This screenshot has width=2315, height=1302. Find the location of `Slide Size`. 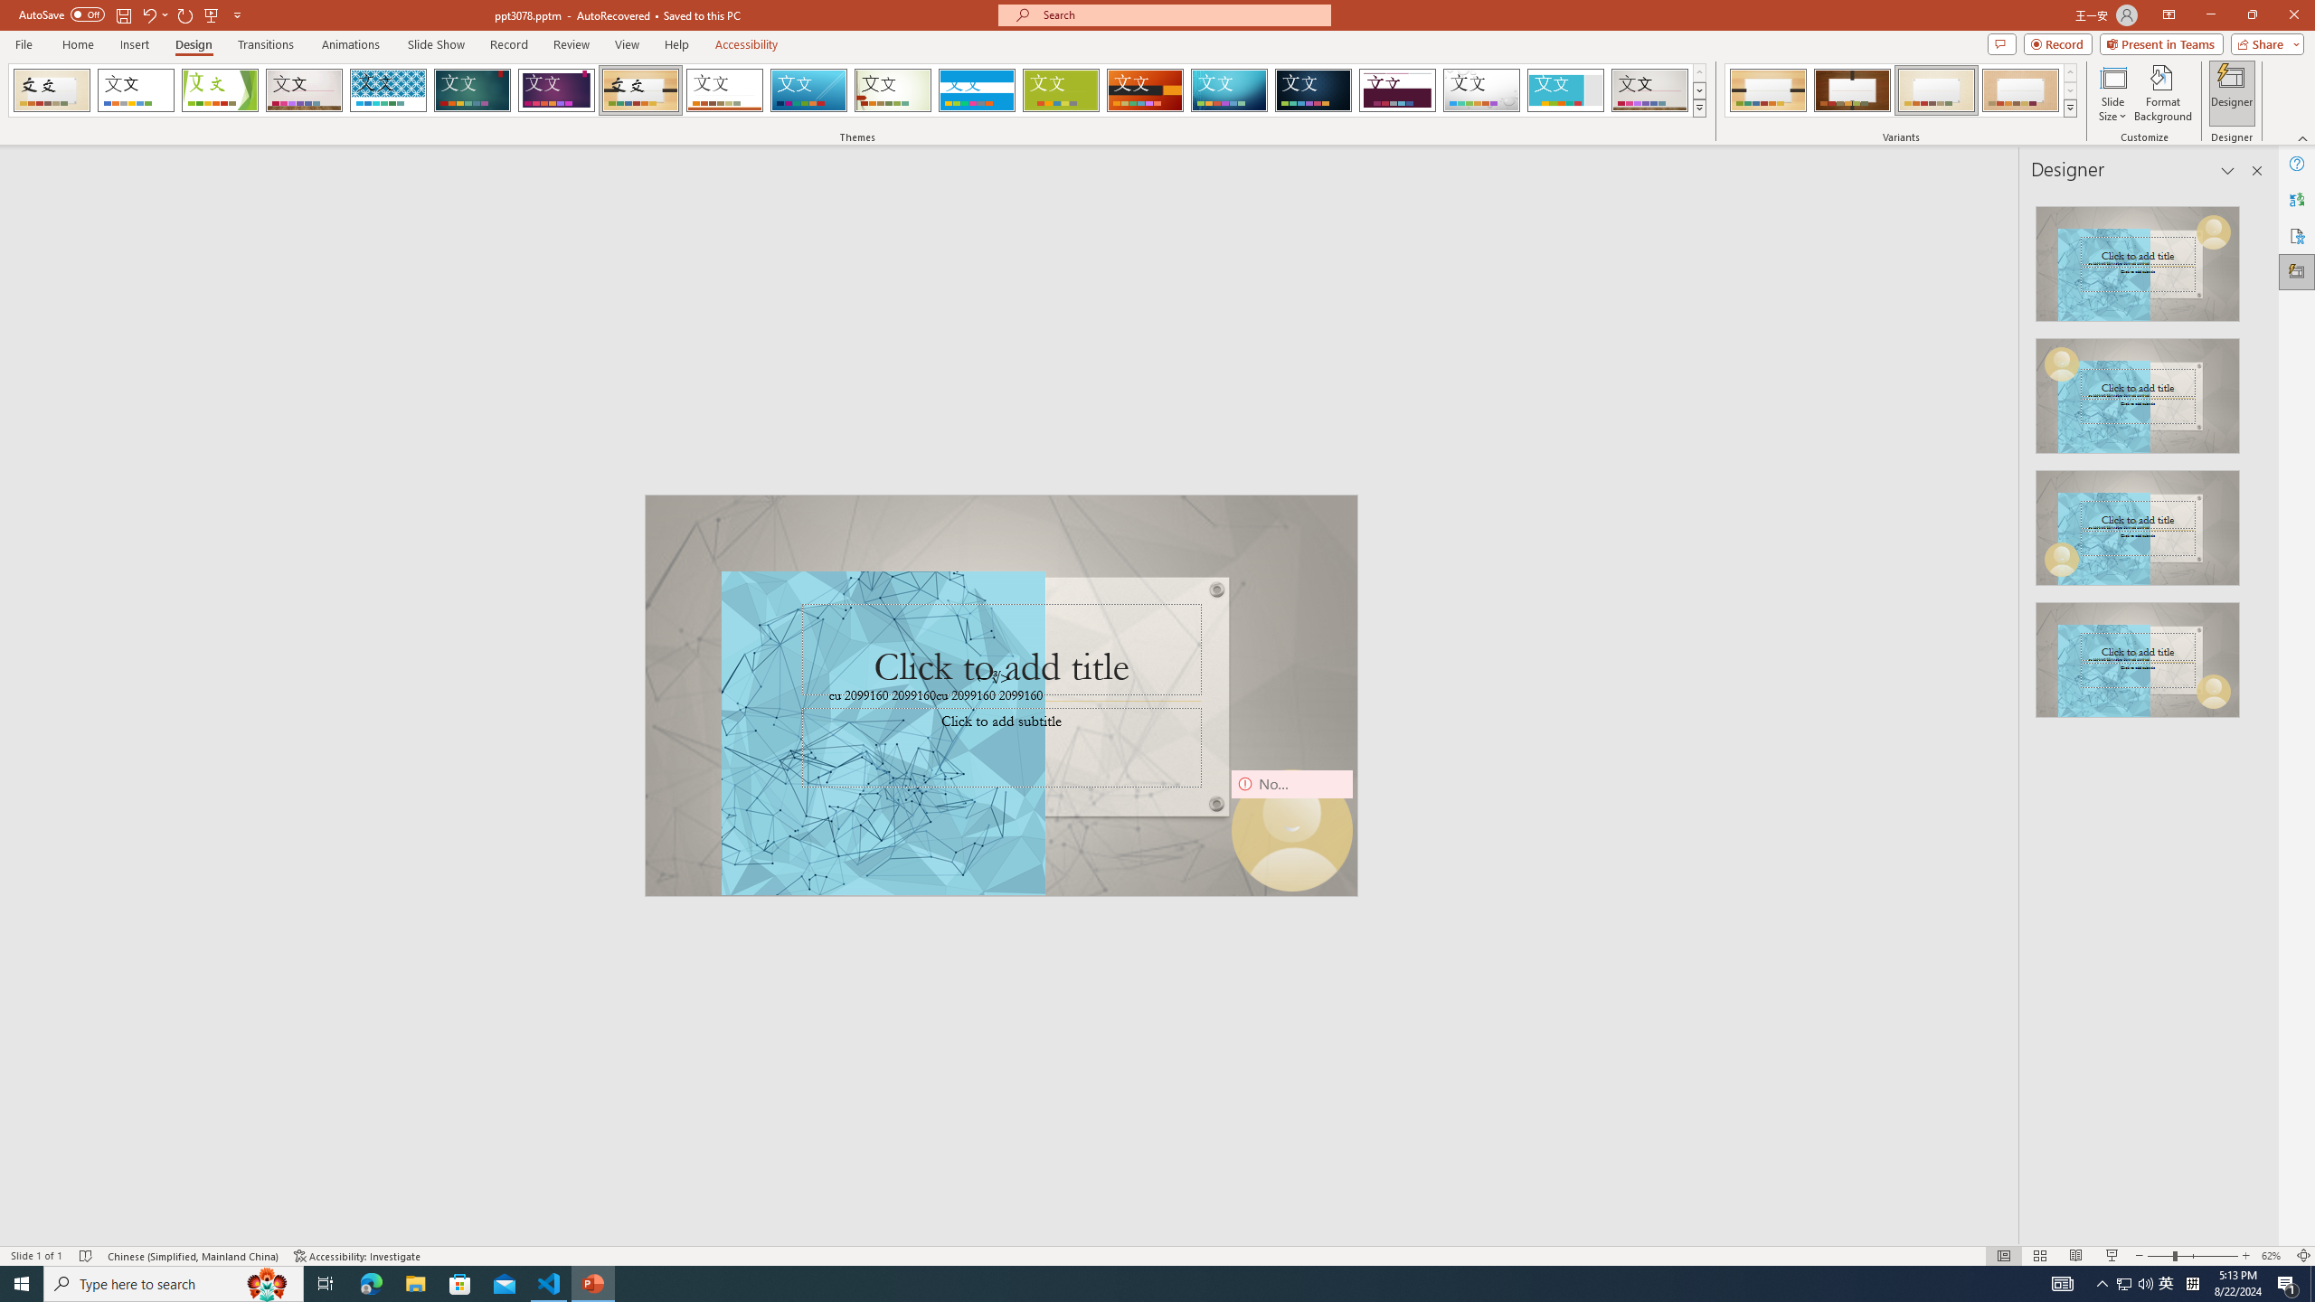

Slide Size is located at coordinates (2112, 93).